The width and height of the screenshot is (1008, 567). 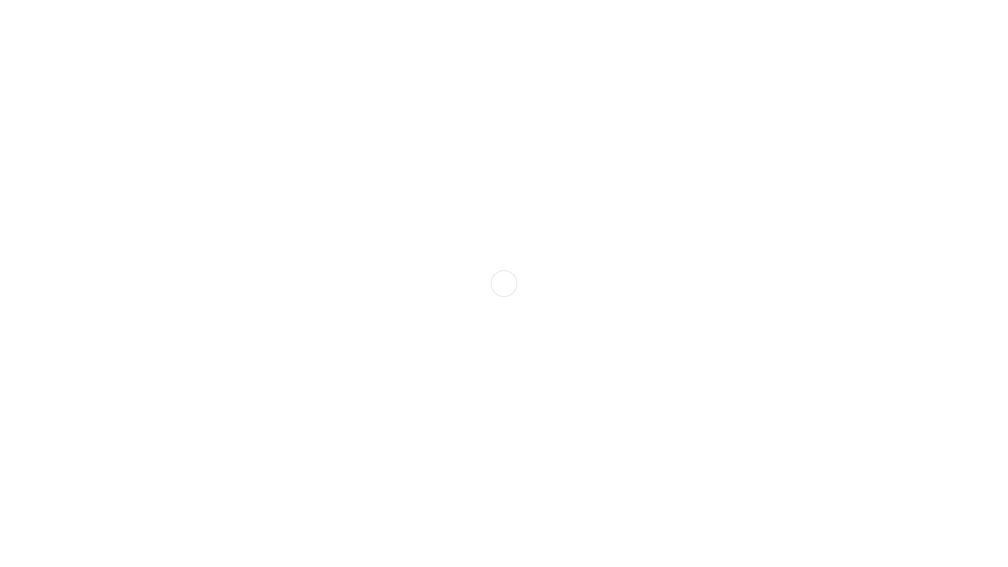 I want to click on Ad1das, so click(x=18, y=442).